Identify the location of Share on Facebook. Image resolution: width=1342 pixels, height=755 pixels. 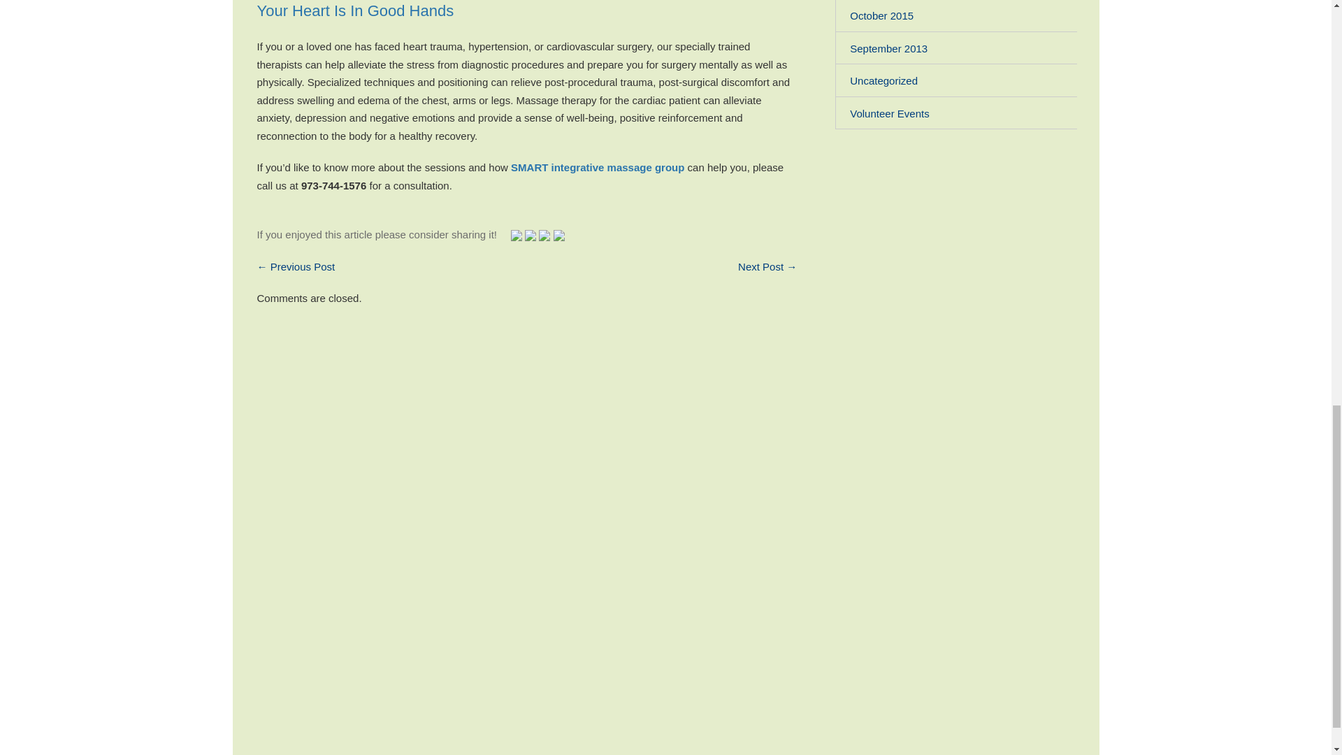
(544, 235).